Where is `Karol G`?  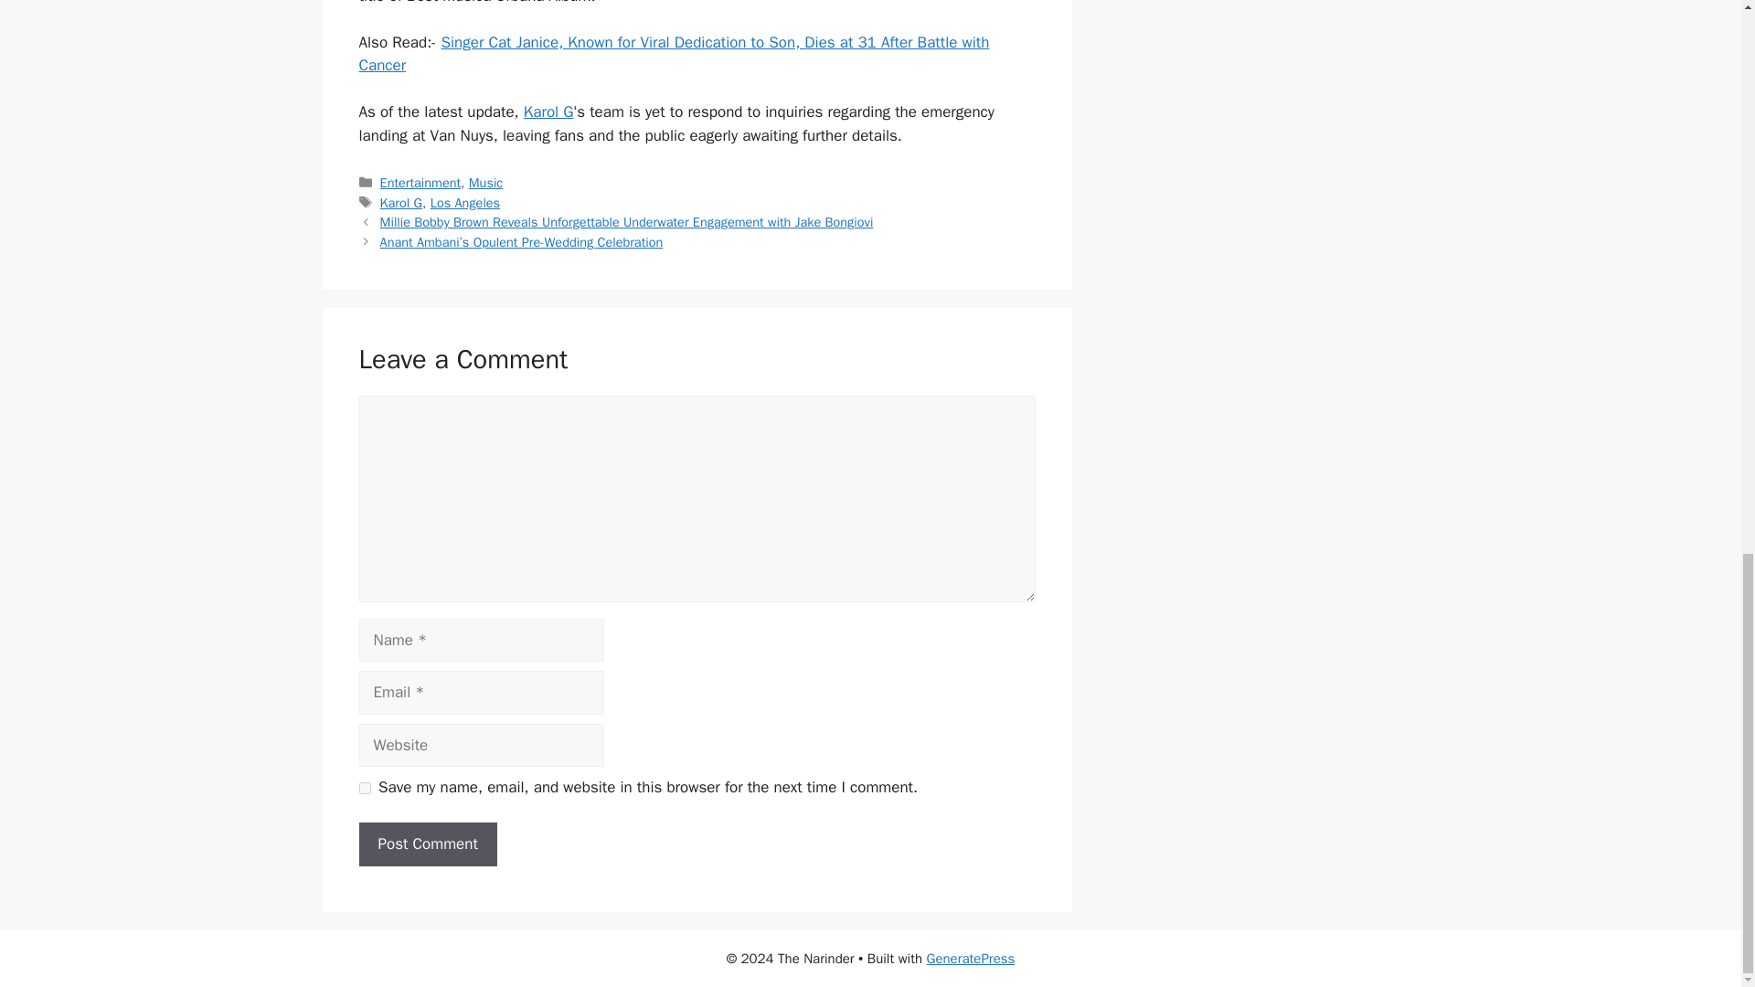 Karol G is located at coordinates (548, 111).